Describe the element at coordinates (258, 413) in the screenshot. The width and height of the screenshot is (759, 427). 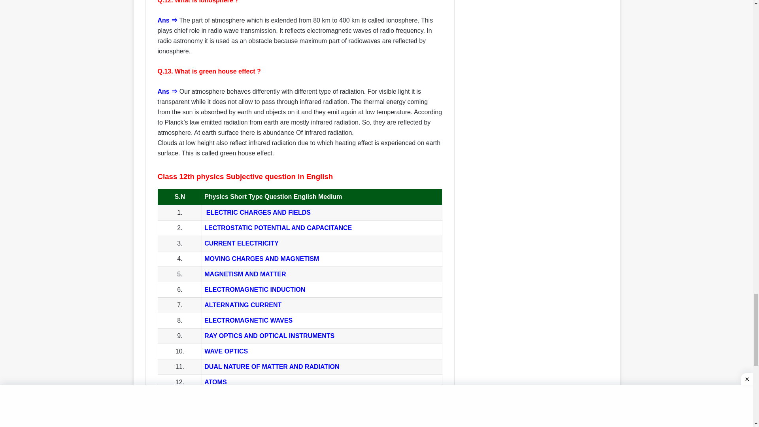
I see `SEMI CONDUCTOR ELECTRONICS ` at that location.